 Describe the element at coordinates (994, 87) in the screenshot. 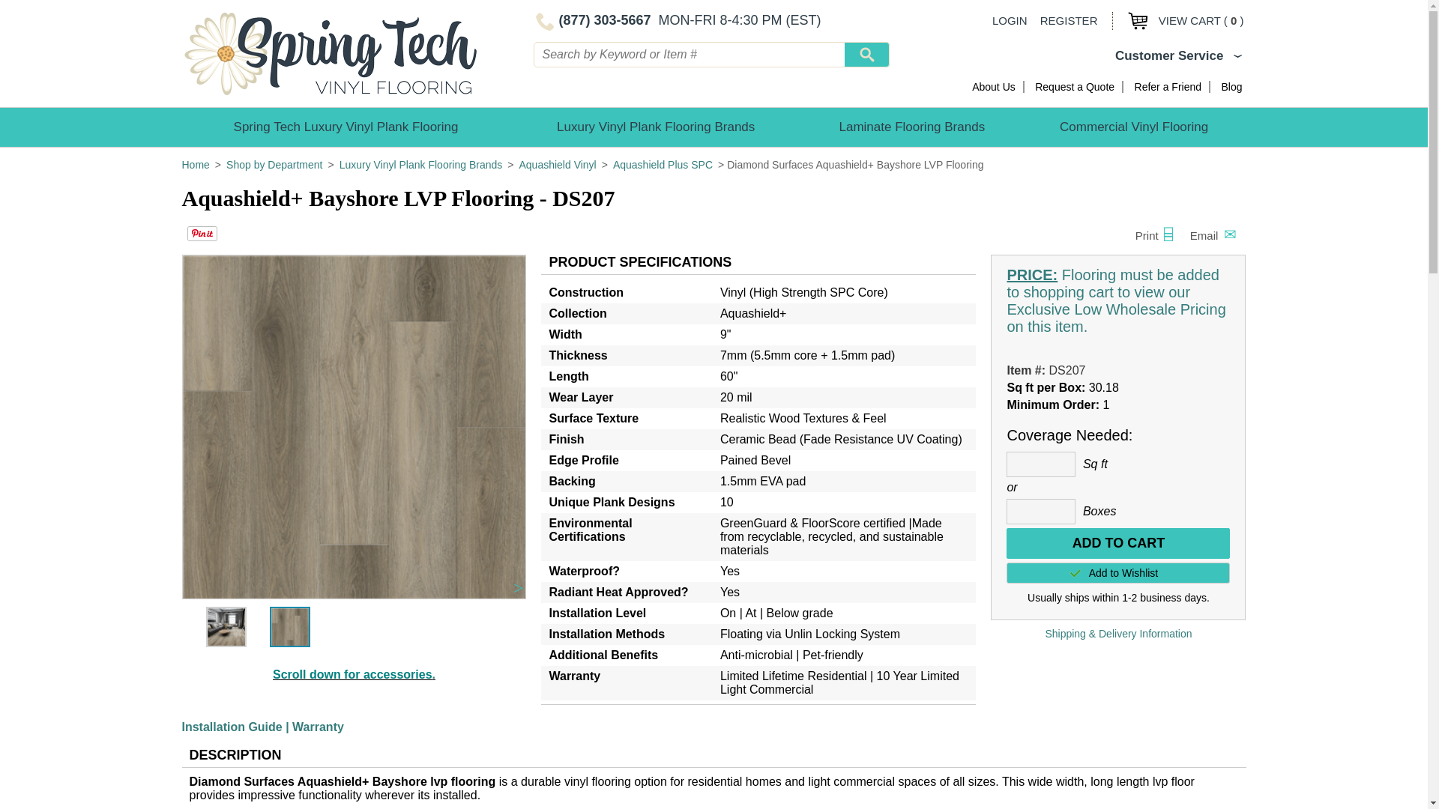

I see `About Us` at that location.